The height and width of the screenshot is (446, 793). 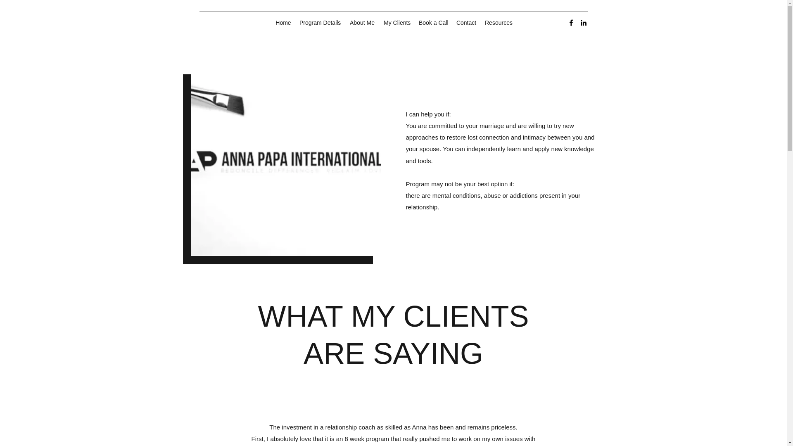 I want to click on Resources, so click(x=498, y=22).